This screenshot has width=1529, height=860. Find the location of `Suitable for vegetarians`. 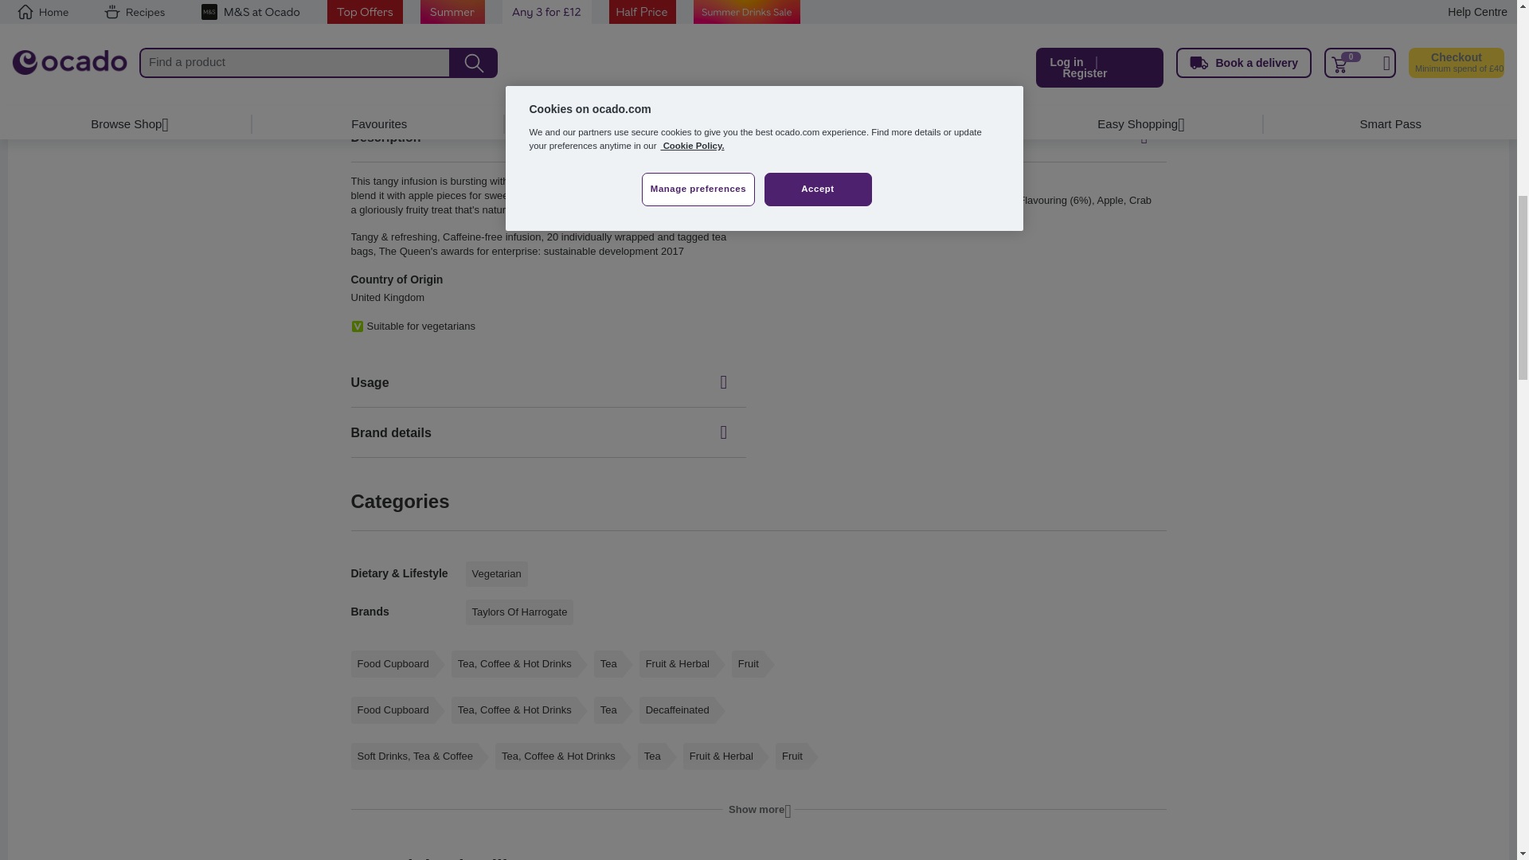

Suitable for vegetarians is located at coordinates (1029, 3).